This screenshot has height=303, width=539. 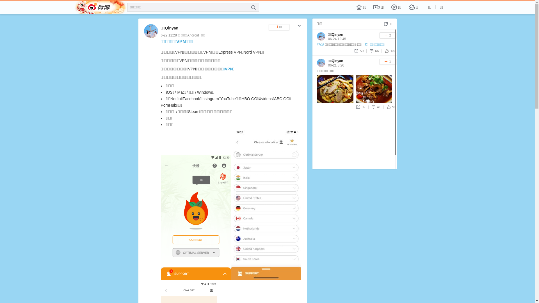 I want to click on 06-21 3:26, so click(x=336, y=65).